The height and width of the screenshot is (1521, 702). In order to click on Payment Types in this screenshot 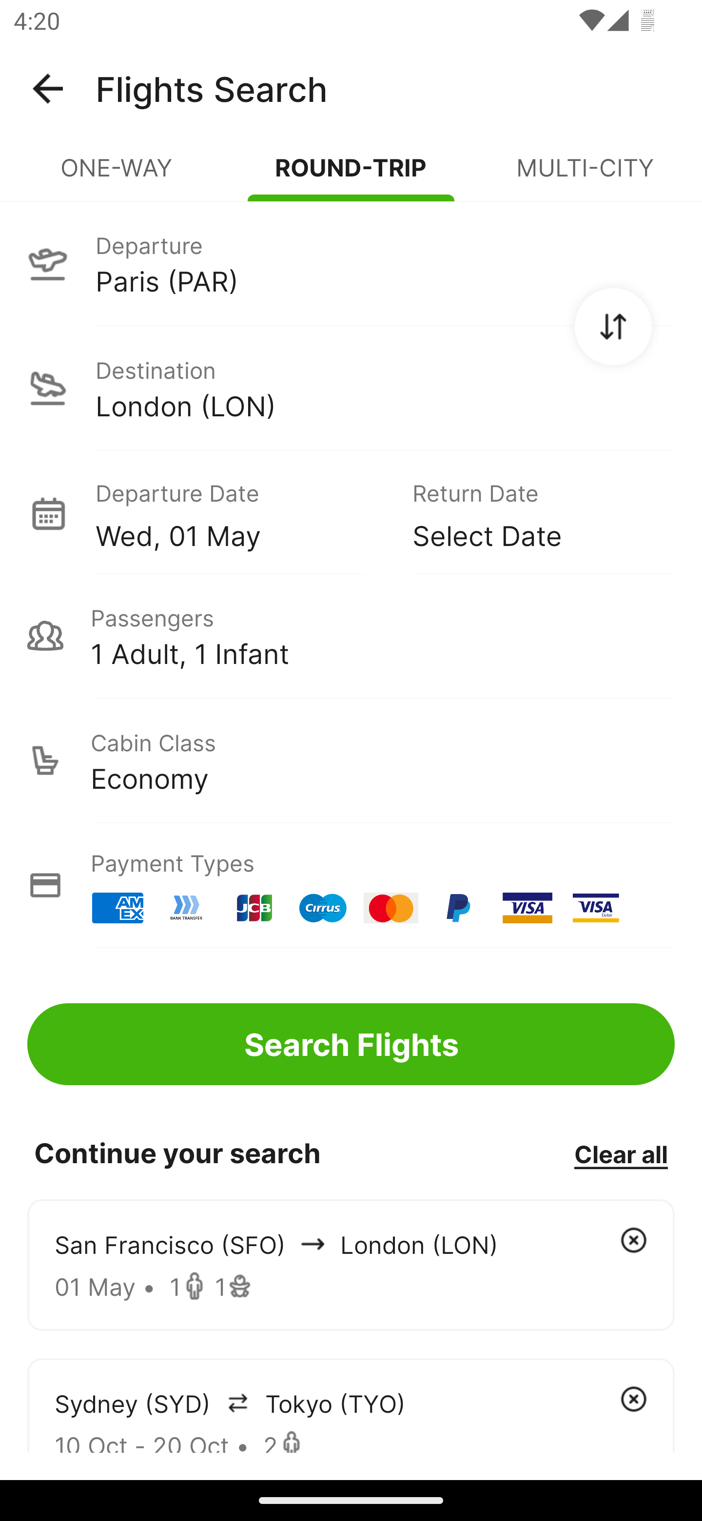, I will do `click(351, 885)`.